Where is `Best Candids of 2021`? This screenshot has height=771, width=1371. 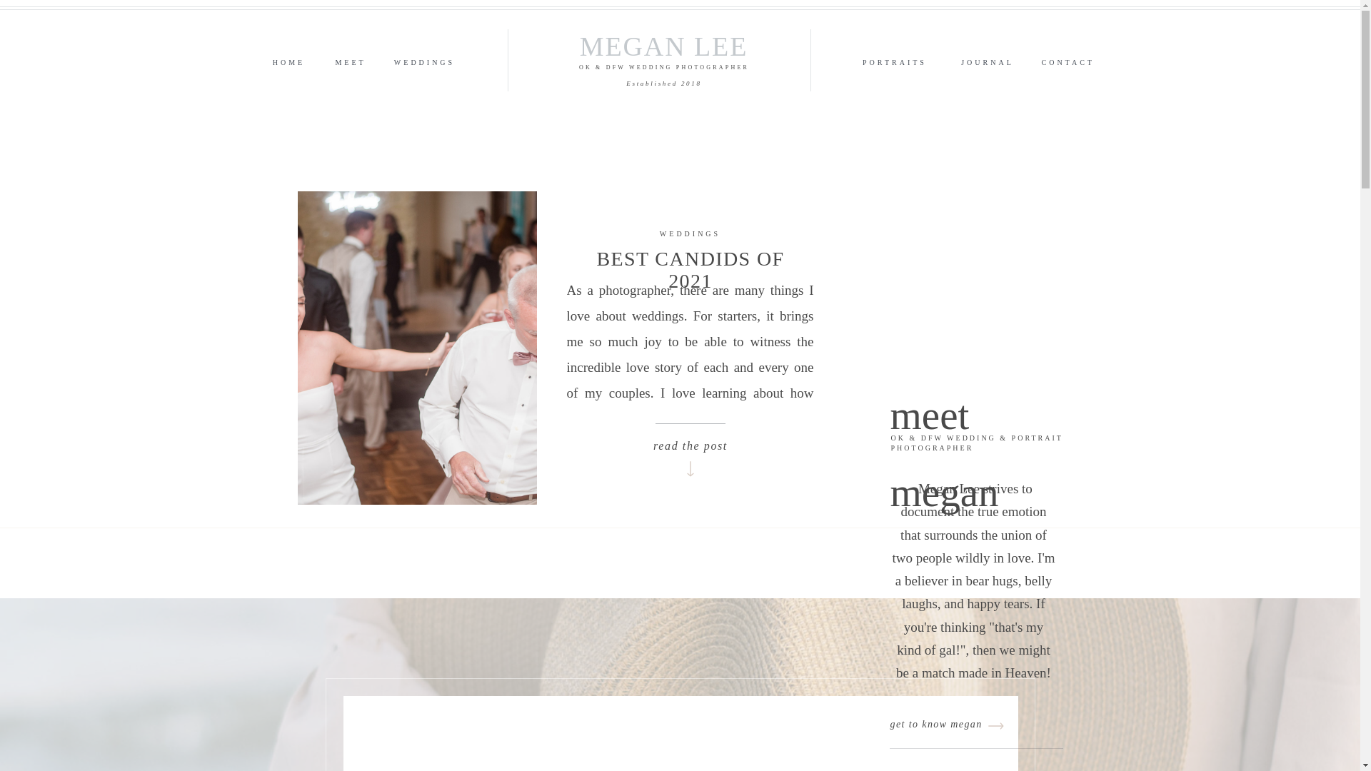 Best Candids of 2021 is located at coordinates (693, 465).